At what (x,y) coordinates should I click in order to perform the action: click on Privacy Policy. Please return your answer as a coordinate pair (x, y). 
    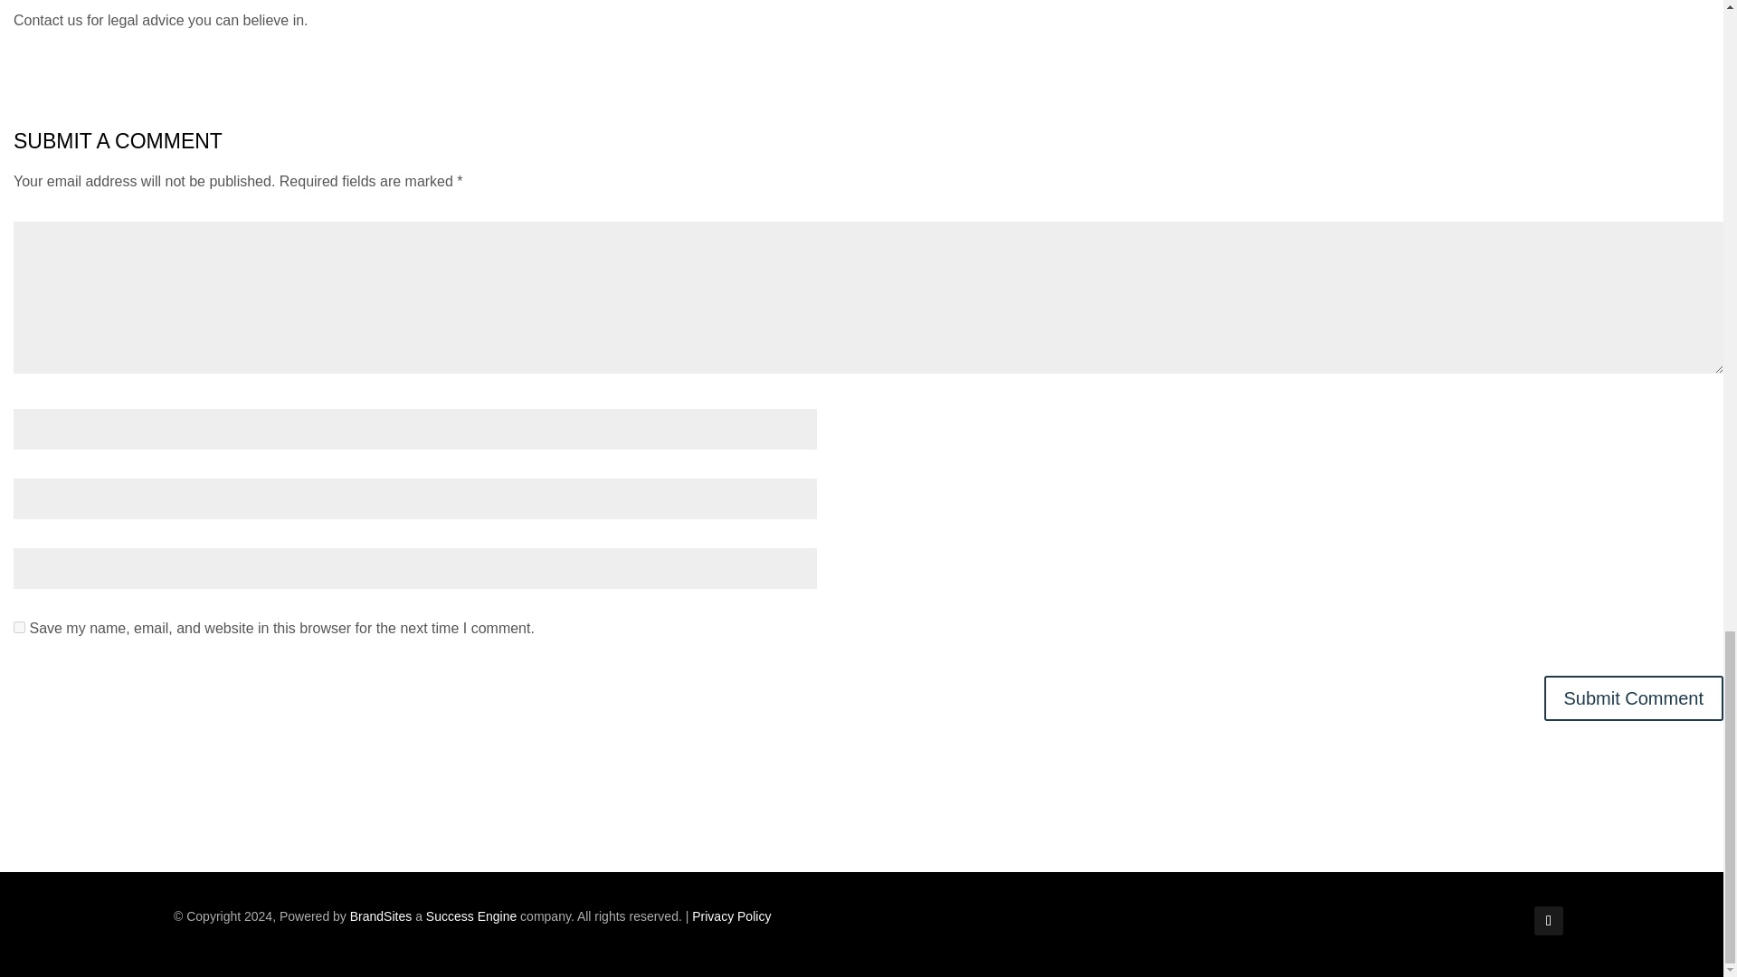
    Looking at the image, I should click on (731, 915).